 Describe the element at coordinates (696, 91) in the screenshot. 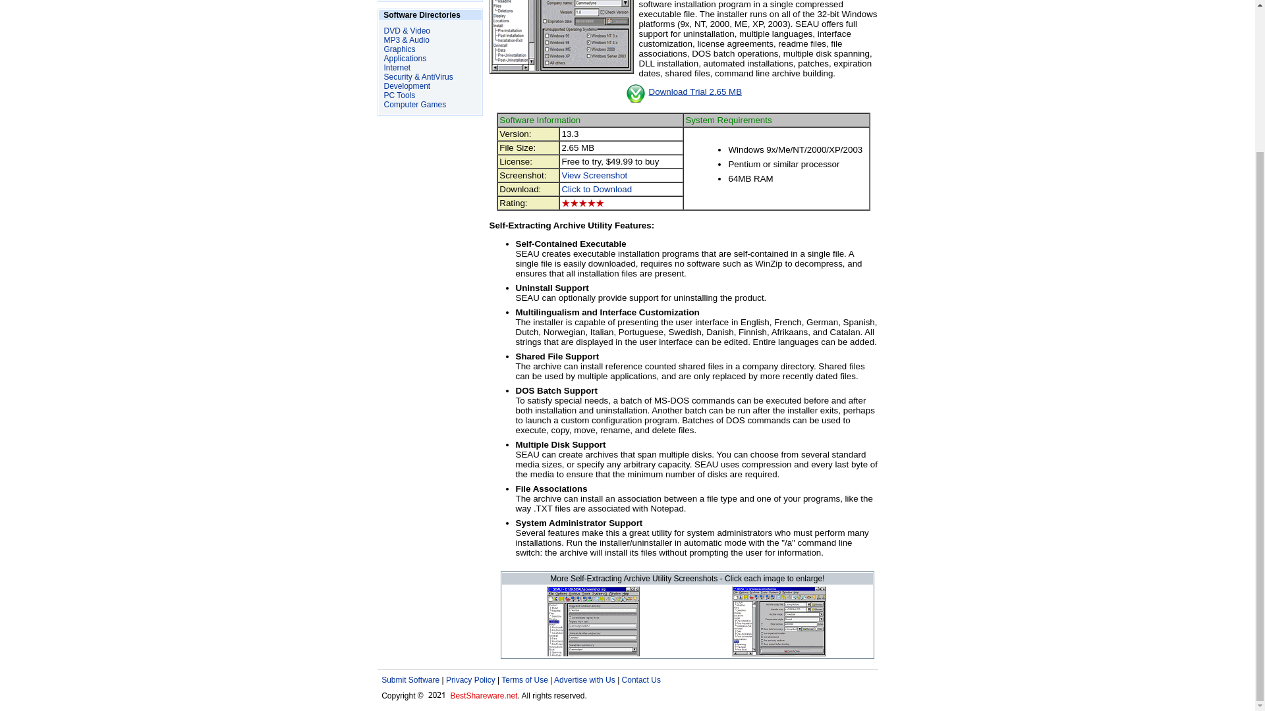

I see `Download Trial 2.65 MB` at that location.